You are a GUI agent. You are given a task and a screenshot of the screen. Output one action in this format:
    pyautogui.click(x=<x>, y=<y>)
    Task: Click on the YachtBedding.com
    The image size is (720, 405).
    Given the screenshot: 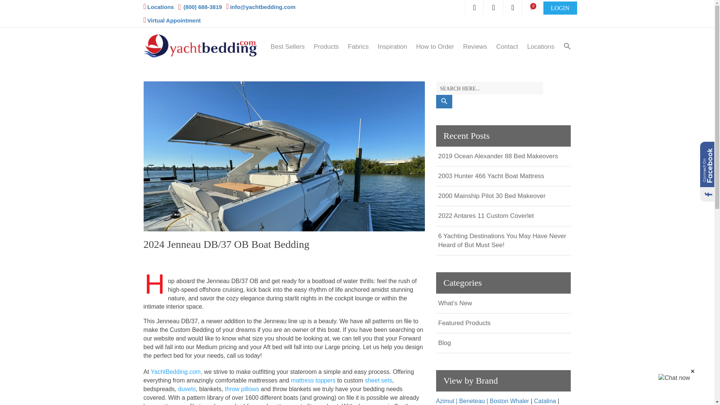 What is the action you would take?
    pyautogui.click(x=206, y=46)
    